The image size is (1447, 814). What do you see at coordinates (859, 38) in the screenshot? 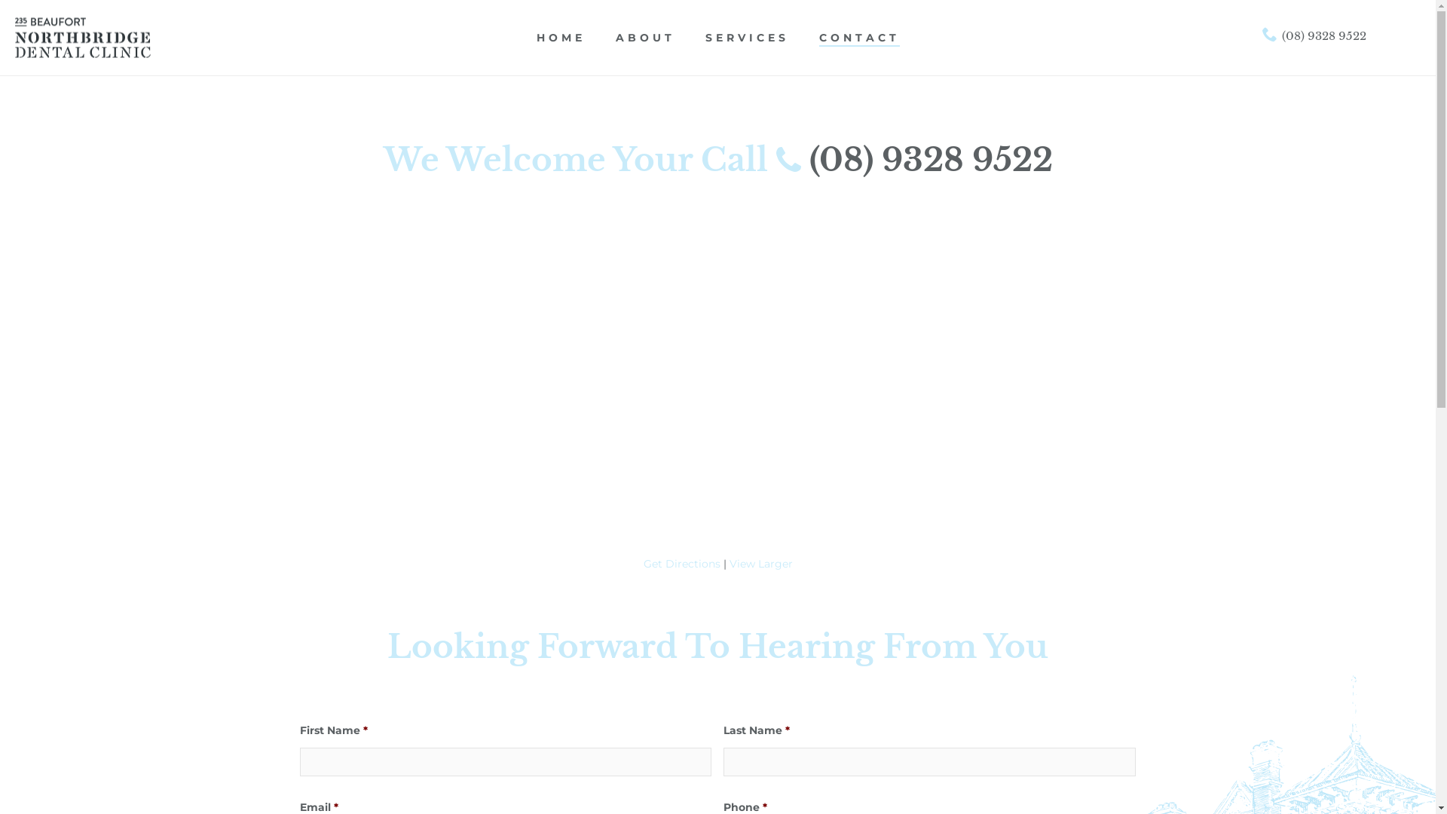
I see `CONTACT` at bounding box center [859, 38].